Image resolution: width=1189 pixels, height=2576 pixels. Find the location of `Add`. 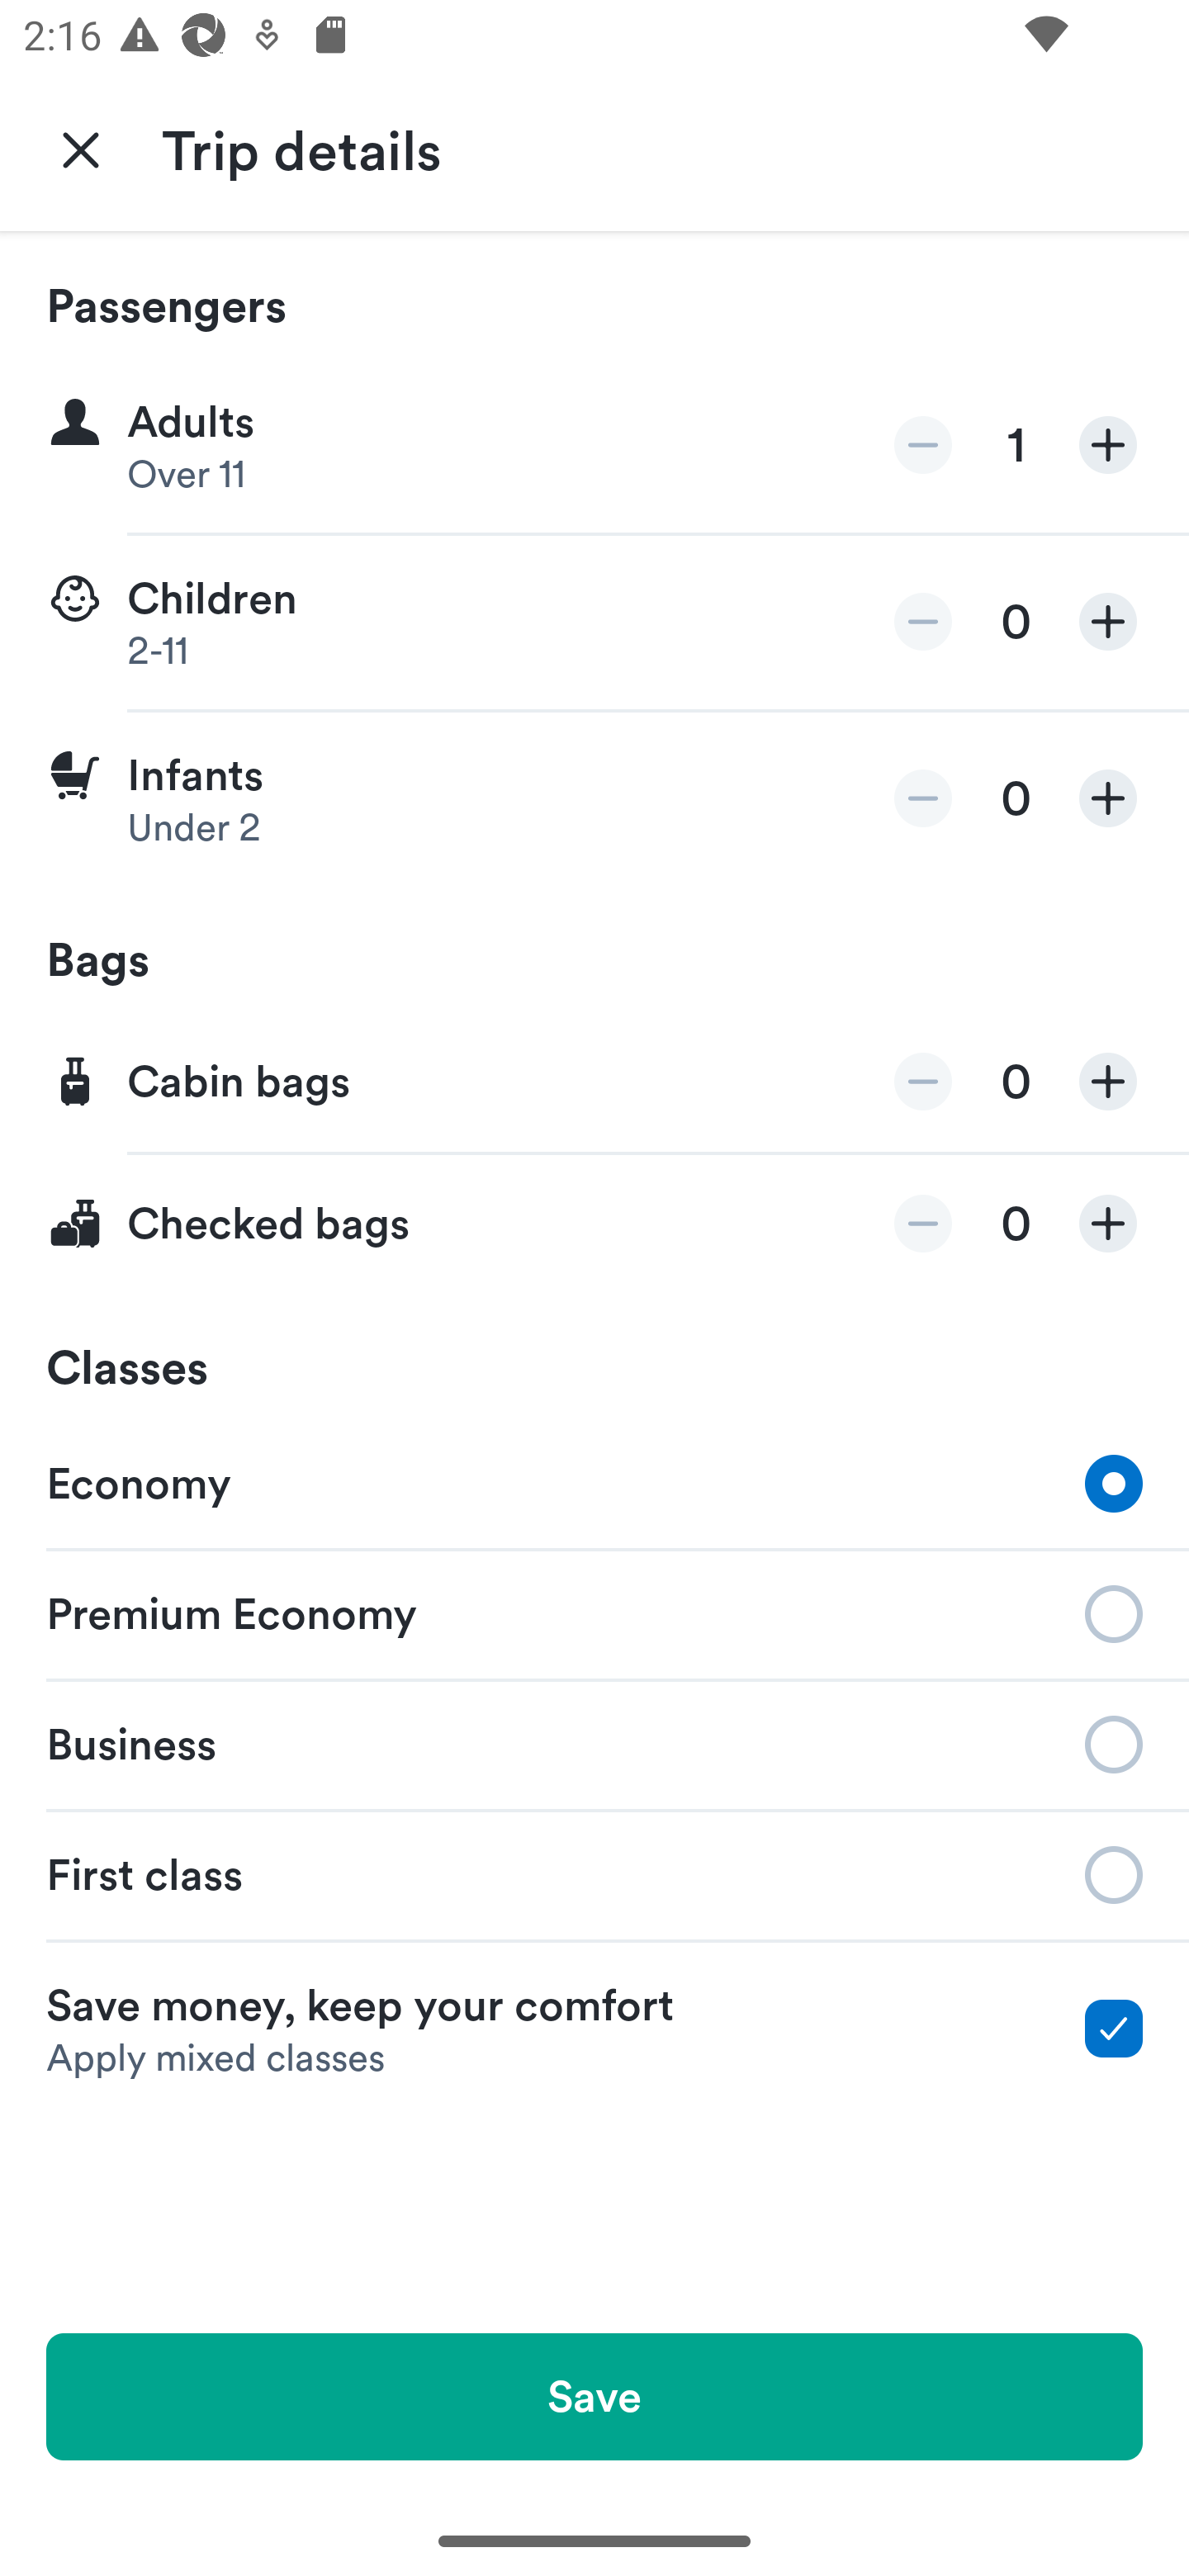

Add is located at coordinates (1108, 1082).